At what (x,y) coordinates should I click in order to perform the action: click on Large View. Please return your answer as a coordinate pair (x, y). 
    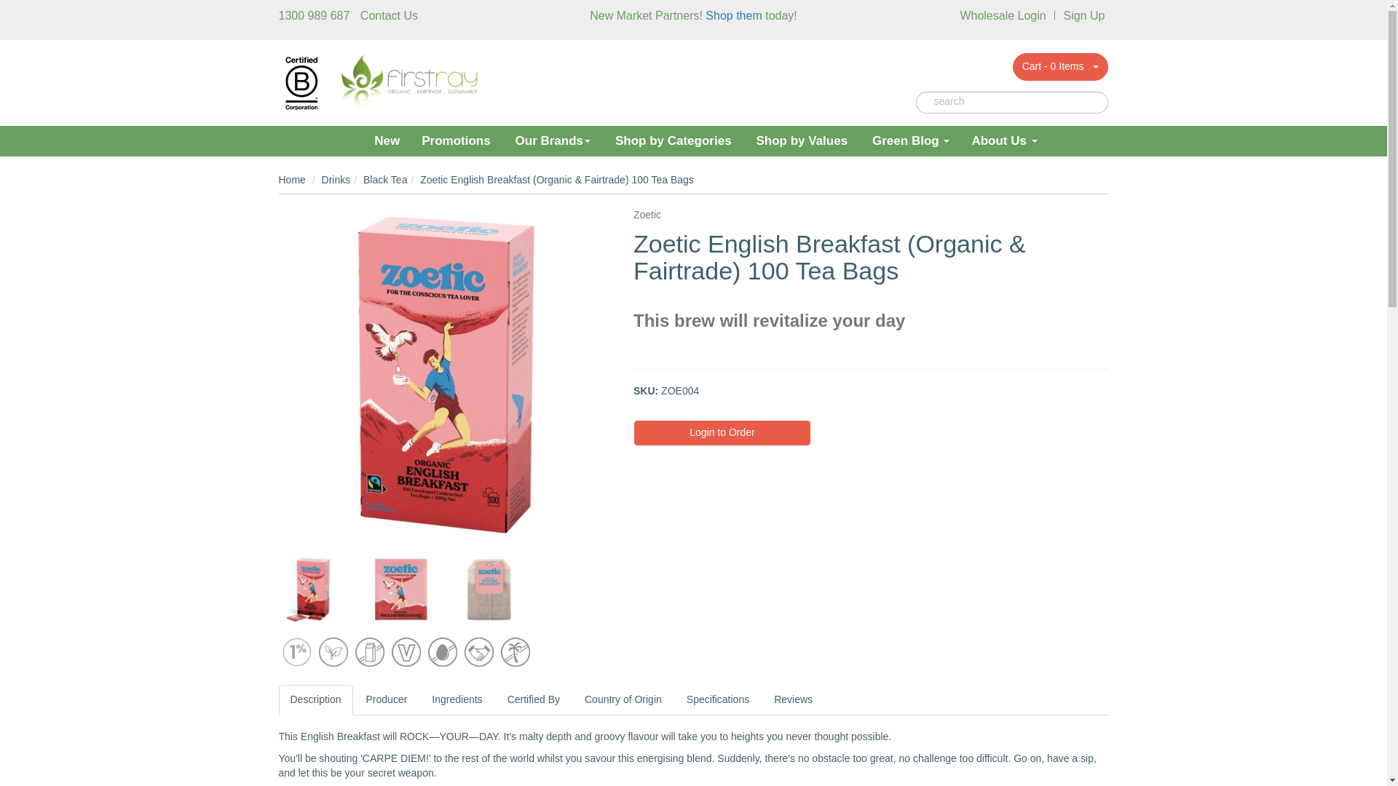
    Looking at the image, I should click on (489, 589).